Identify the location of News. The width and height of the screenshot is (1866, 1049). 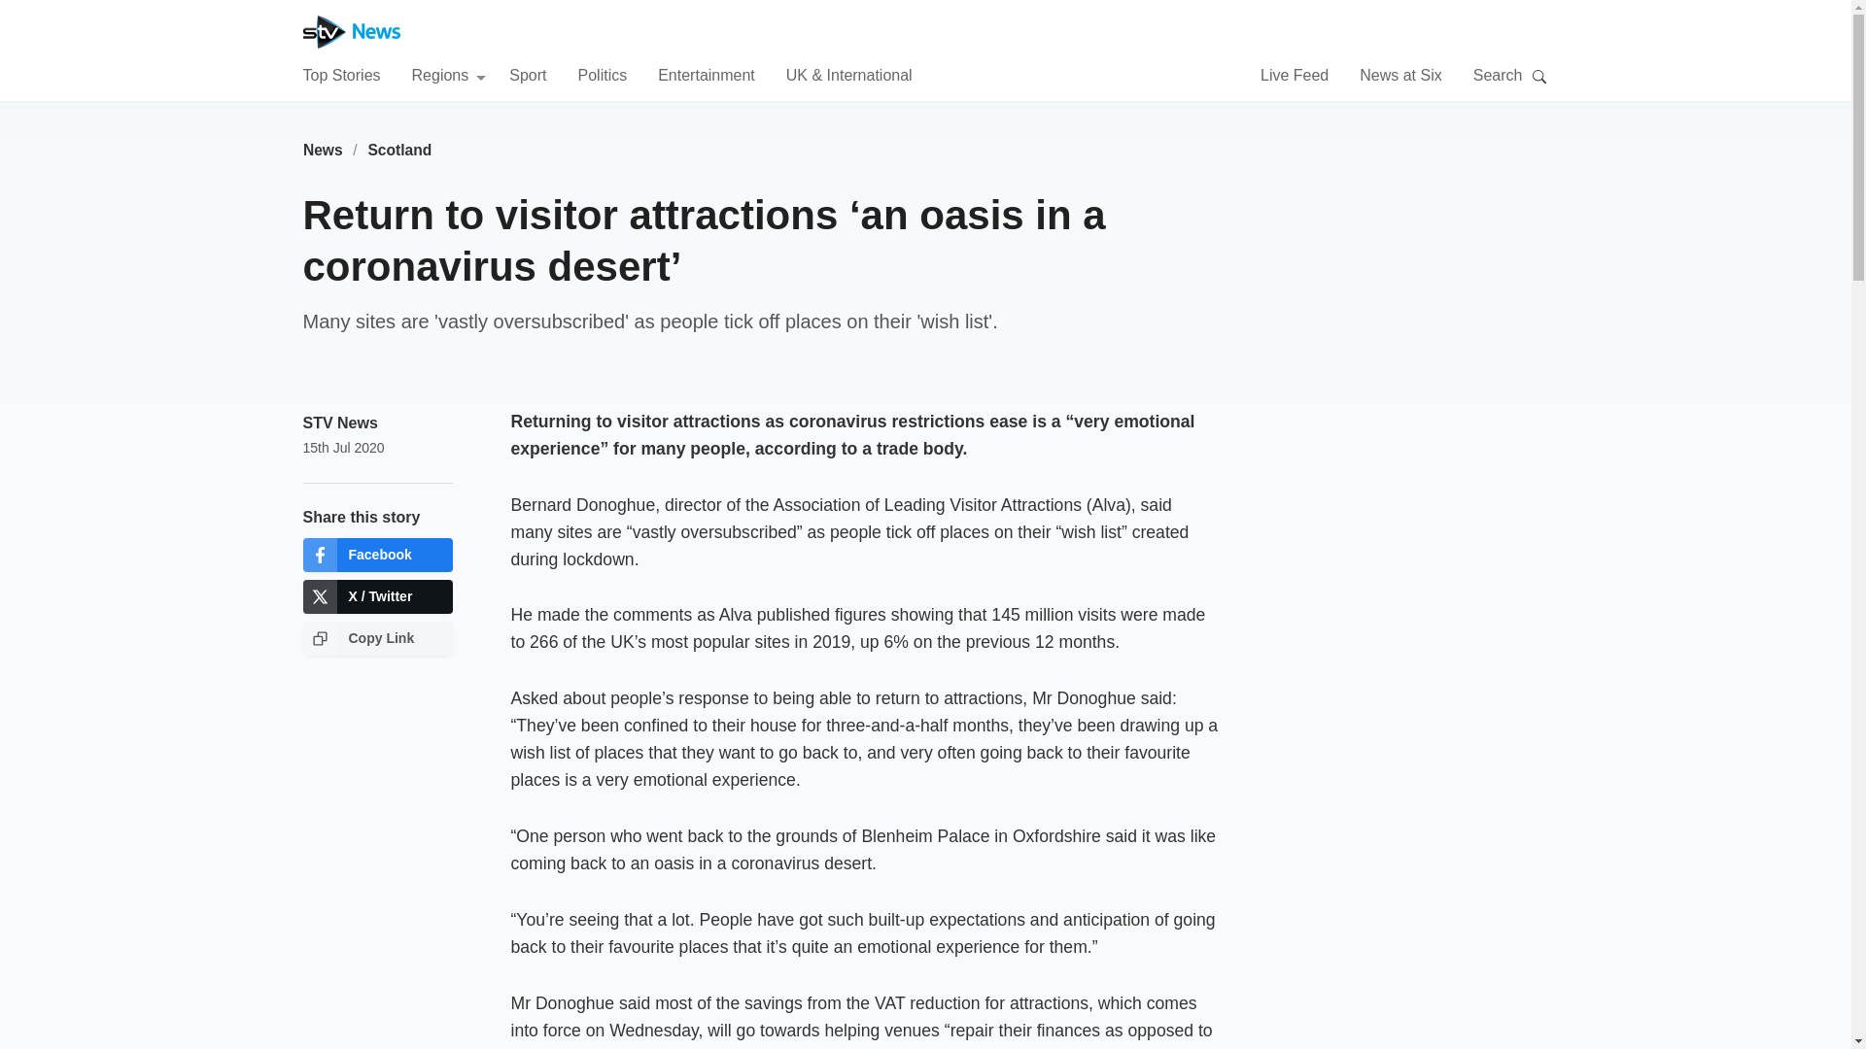
(323, 150).